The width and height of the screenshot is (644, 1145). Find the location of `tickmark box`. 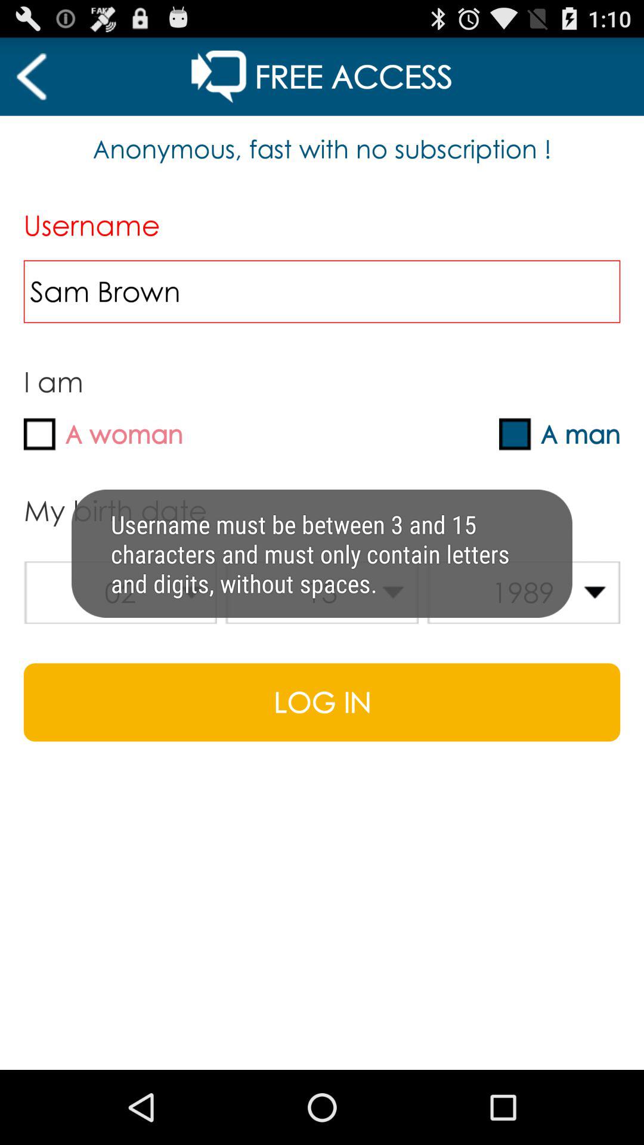

tickmark box is located at coordinates (515, 434).